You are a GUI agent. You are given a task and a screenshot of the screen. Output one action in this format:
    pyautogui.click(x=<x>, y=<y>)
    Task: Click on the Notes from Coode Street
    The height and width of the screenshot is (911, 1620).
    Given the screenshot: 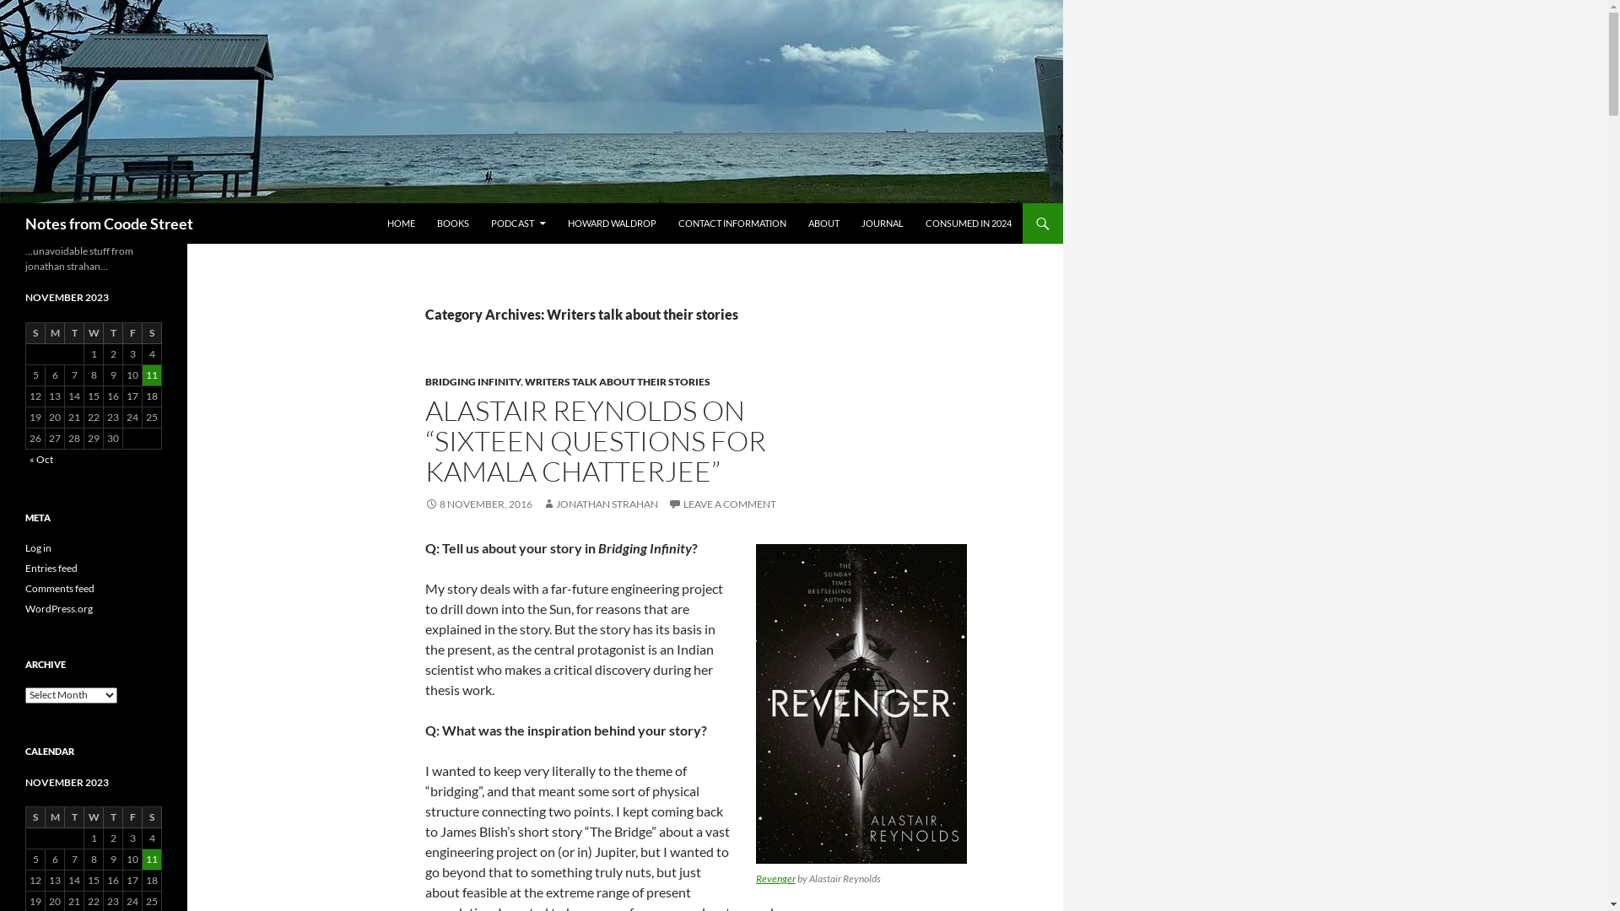 What is the action you would take?
    pyautogui.click(x=110, y=224)
    